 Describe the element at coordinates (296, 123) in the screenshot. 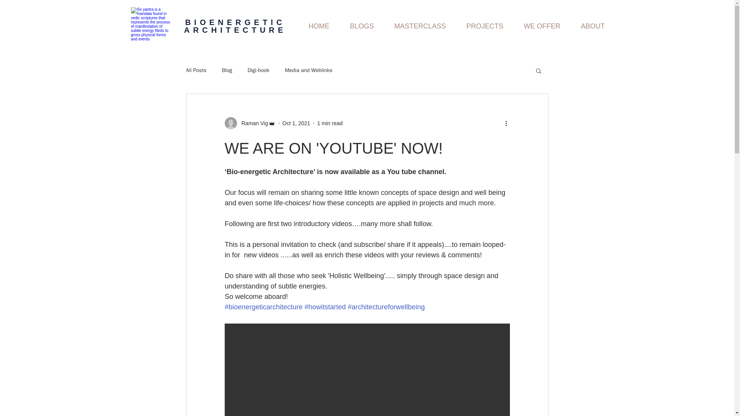

I see `Oct 1, 2021` at that location.